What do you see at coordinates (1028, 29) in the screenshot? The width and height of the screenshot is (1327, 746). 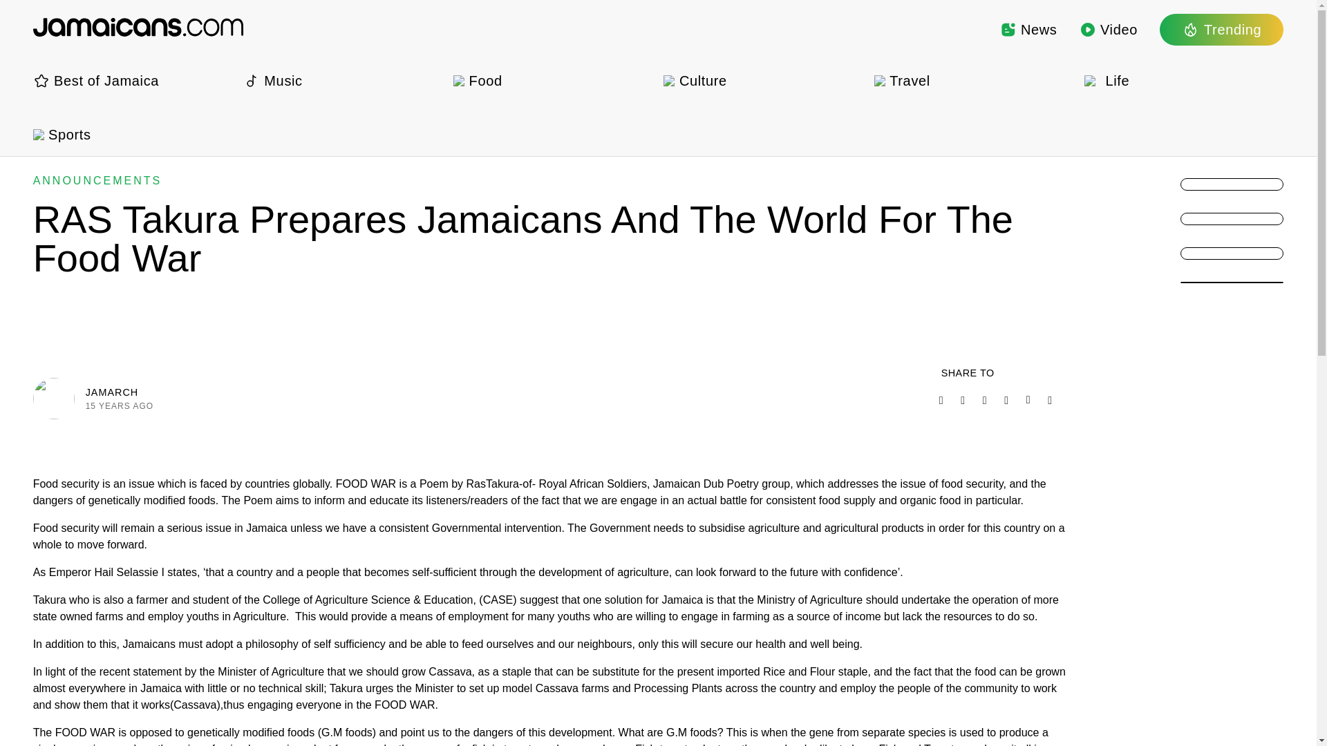 I see `News` at bounding box center [1028, 29].